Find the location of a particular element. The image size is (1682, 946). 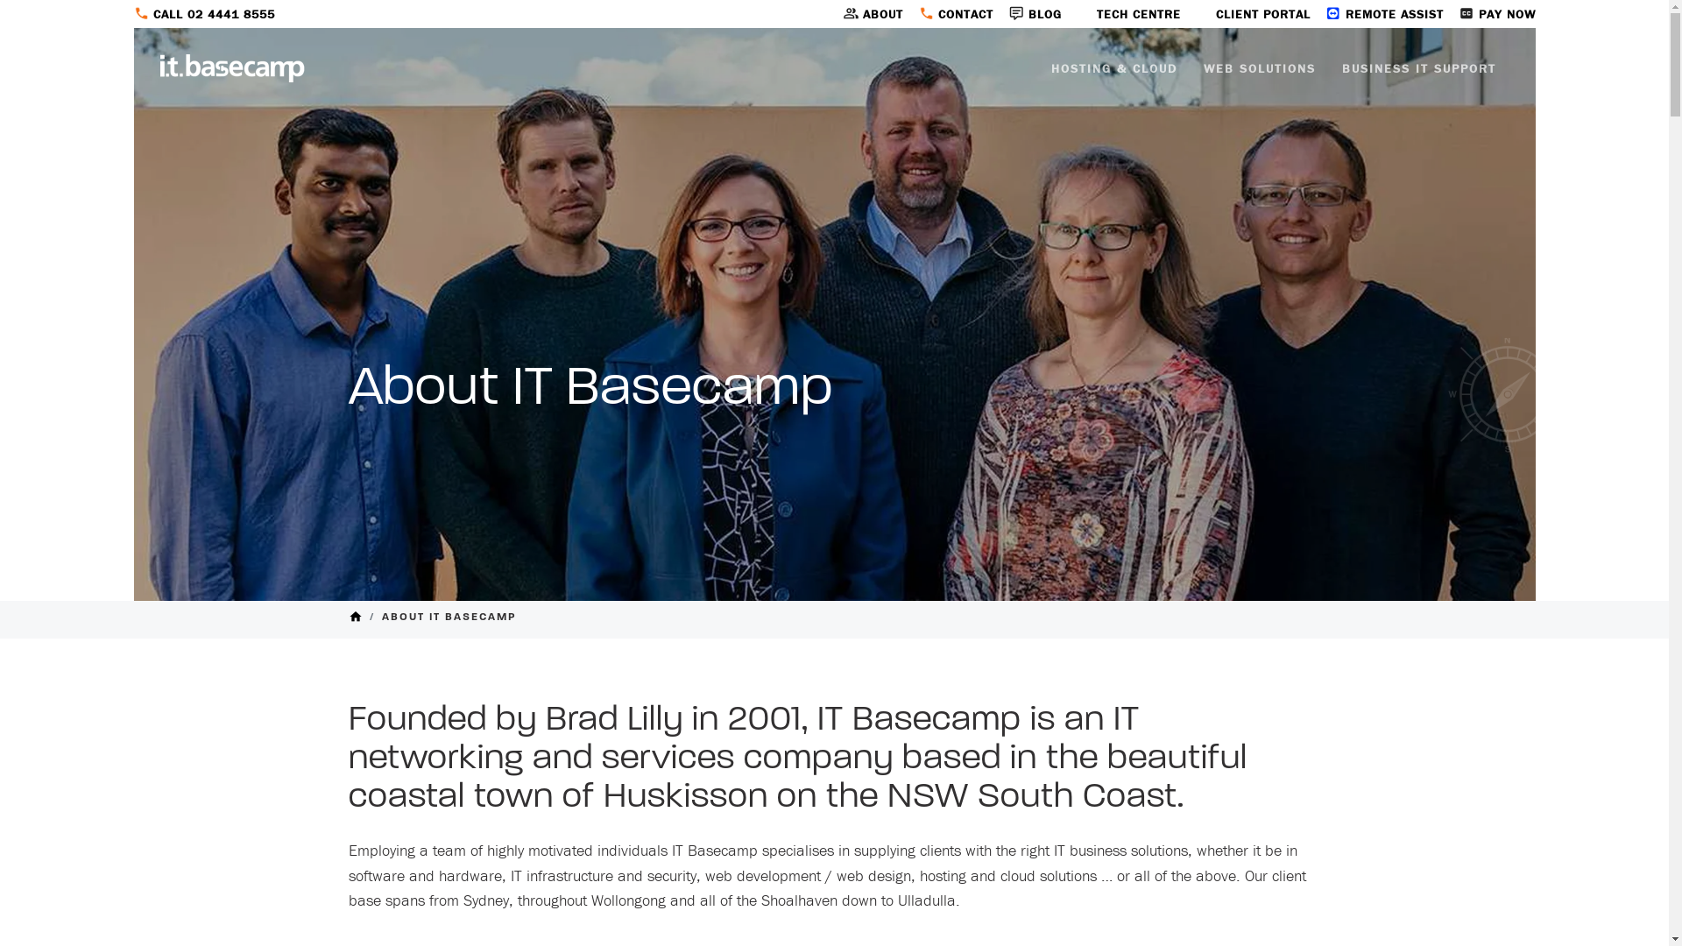

TECH CENTRE is located at coordinates (1121, 14).